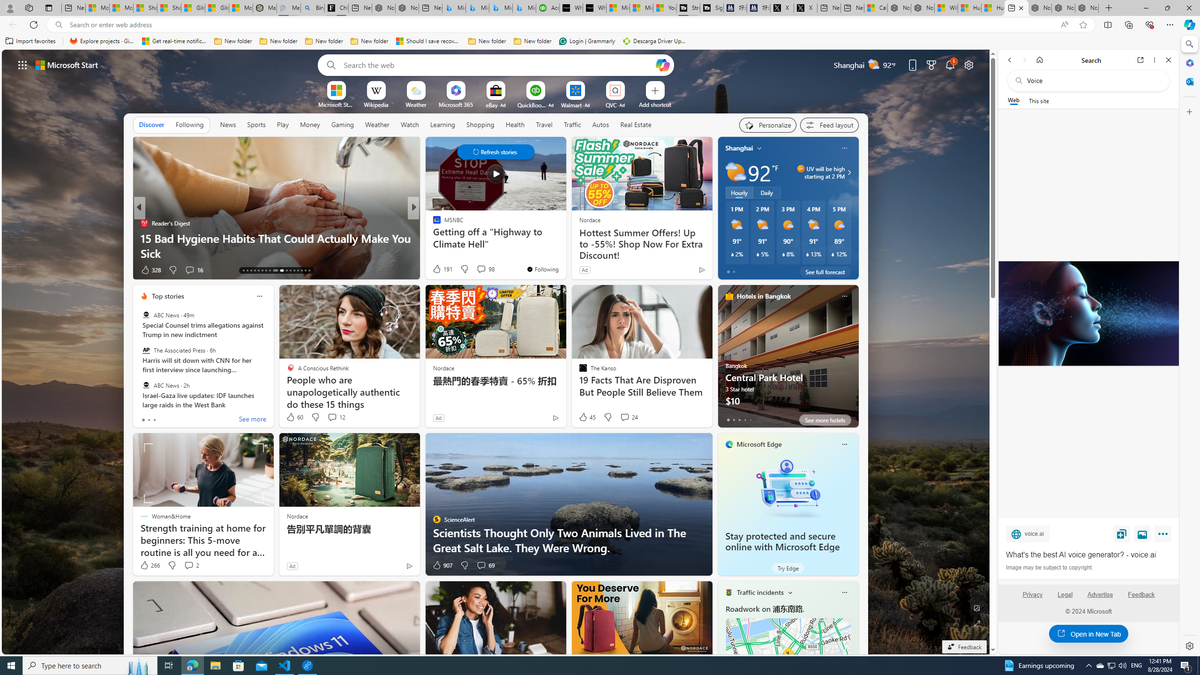  Describe the element at coordinates (739, 192) in the screenshot. I see `Hourly` at that location.